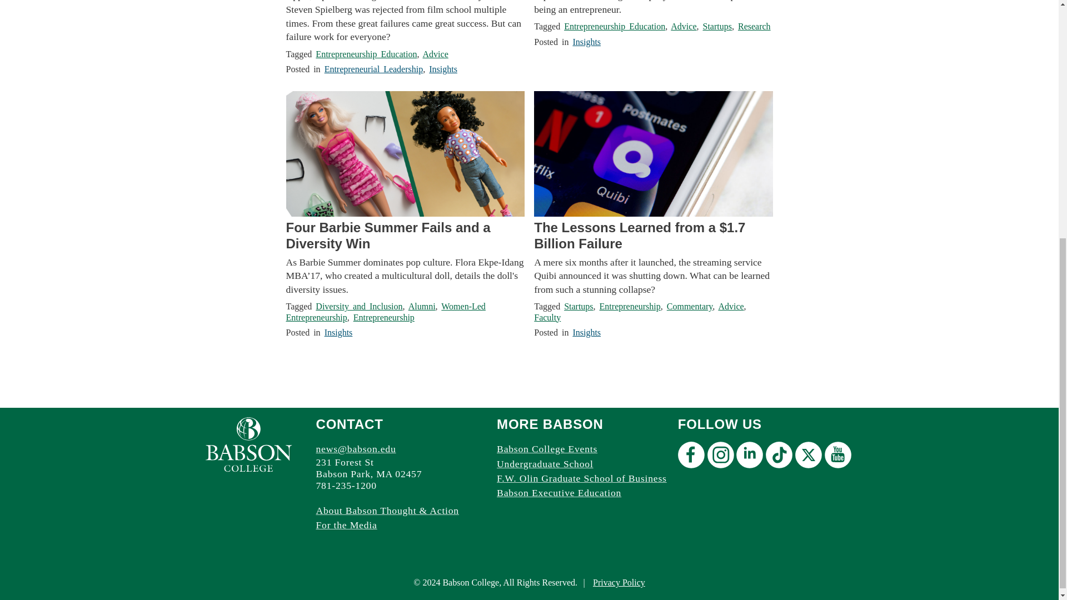 The width and height of the screenshot is (1067, 600). What do you see at coordinates (435, 53) in the screenshot?
I see `Advice` at bounding box center [435, 53].